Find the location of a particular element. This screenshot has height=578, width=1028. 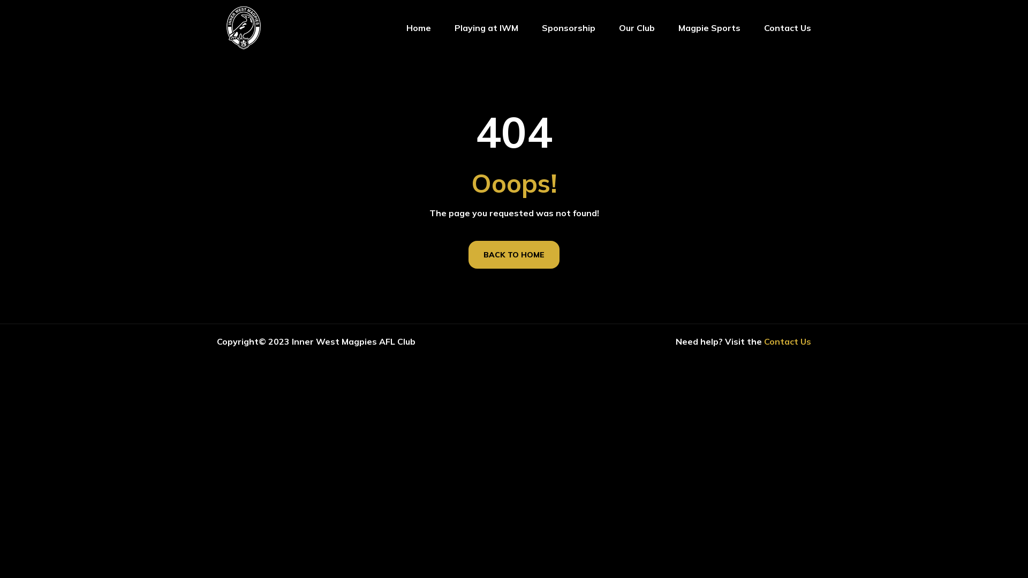

Sponsorship is located at coordinates (569, 28).